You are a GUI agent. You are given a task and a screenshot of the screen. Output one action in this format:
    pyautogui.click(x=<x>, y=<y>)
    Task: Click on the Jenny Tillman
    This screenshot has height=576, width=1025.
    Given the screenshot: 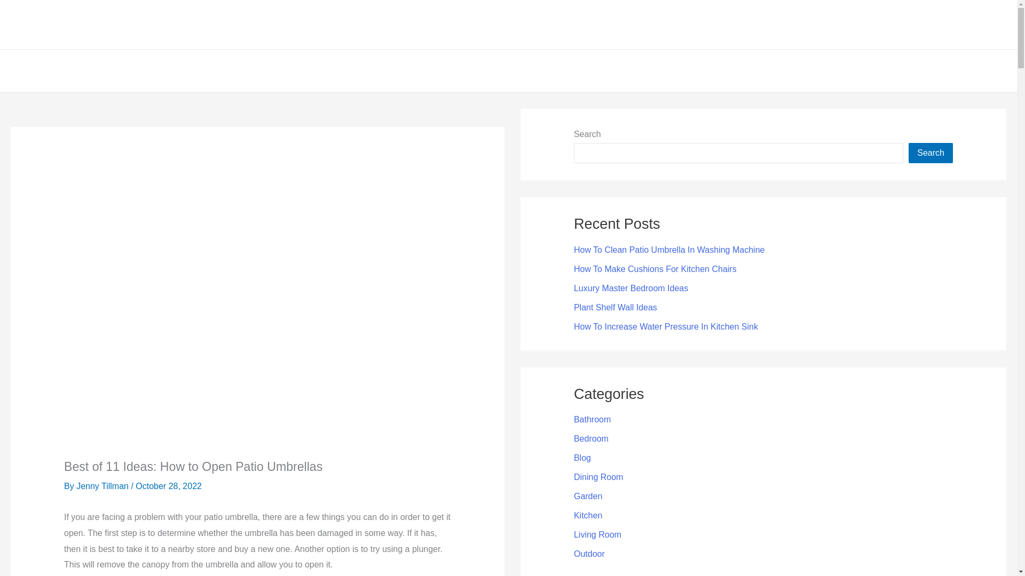 What is the action you would take?
    pyautogui.click(x=104, y=486)
    